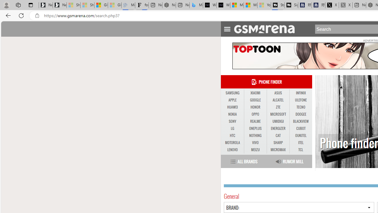  Describe the element at coordinates (255, 93) in the screenshot. I see `XIAOMI` at that location.